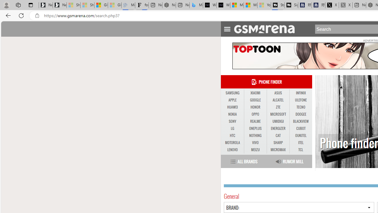  Describe the element at coordinates (255, 93) in the screenshot. I see `XIAOMI` at that location.